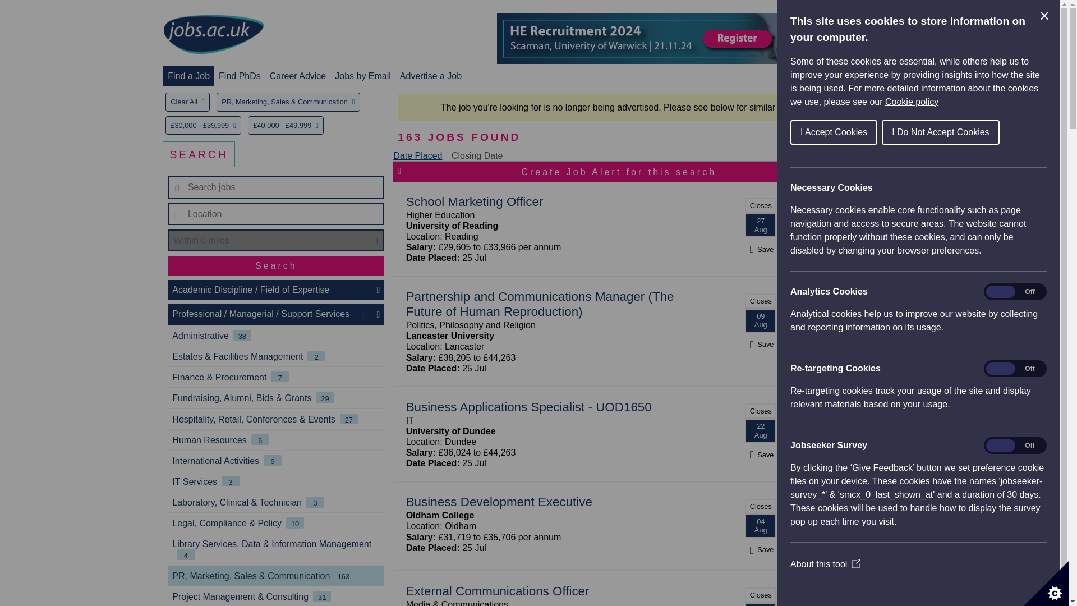 The height and width of the screenshot is (606, 1077). Describe the element at coordinates (760, 249) in the screenshot. I see `Save job` at that location.